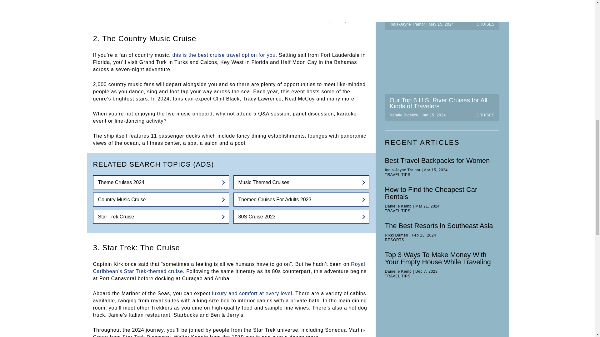  I want to click on Star Trek Cruise, so click(161, 217).